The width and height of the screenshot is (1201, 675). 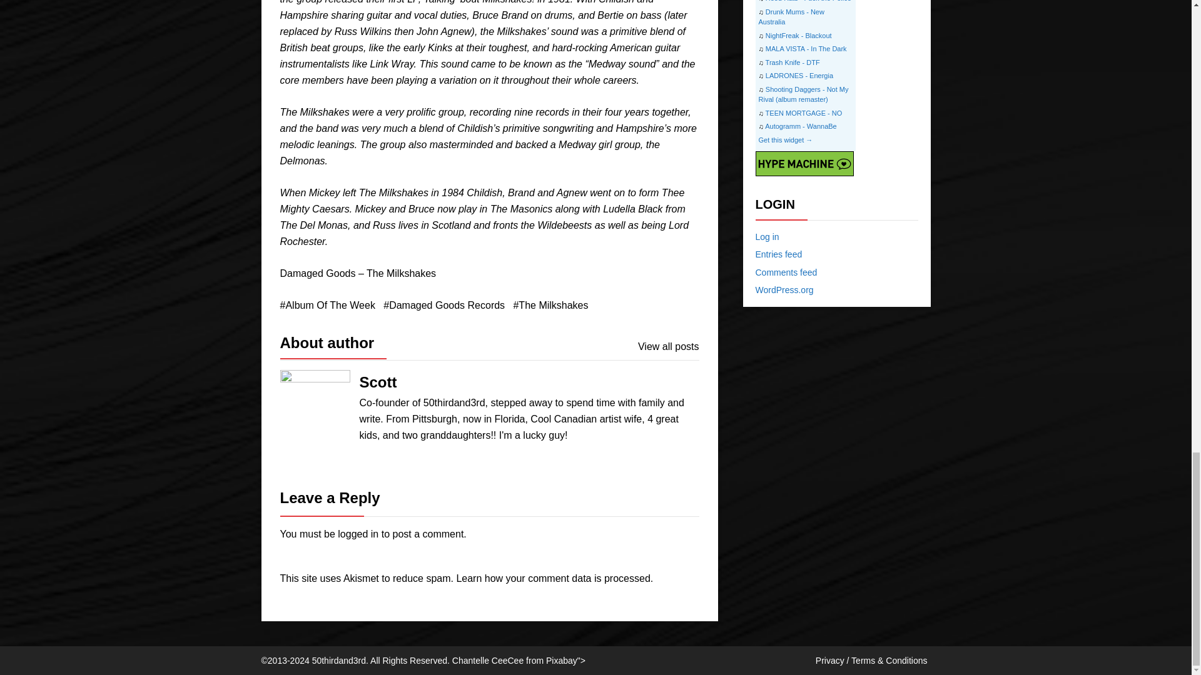 What do you see at coordinates (799, 34) in the screenshot?
I see `NightFreak - Blackout` at bounding box center [799, 34].